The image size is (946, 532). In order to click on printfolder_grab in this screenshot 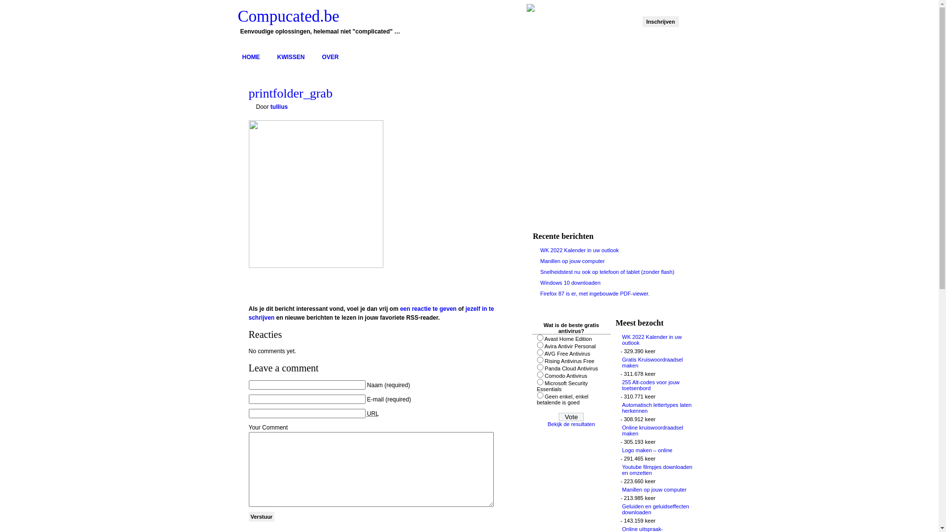, I will do `click(290, 94)`.